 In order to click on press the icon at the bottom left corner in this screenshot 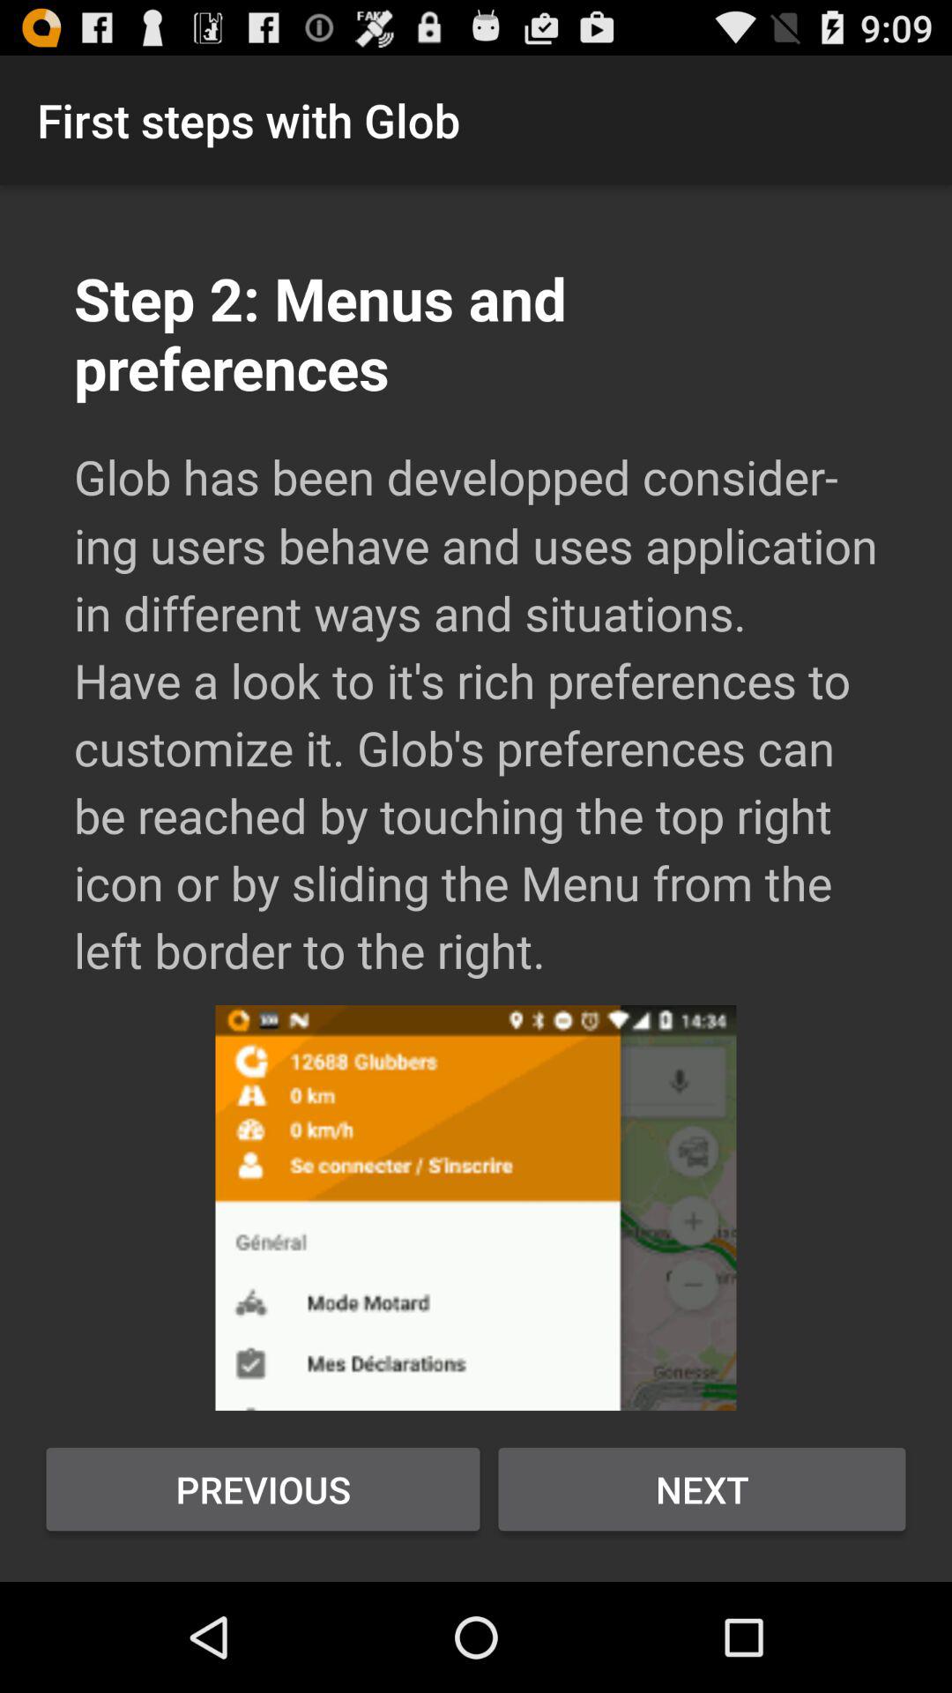, I will do `click(263, 1489)`.